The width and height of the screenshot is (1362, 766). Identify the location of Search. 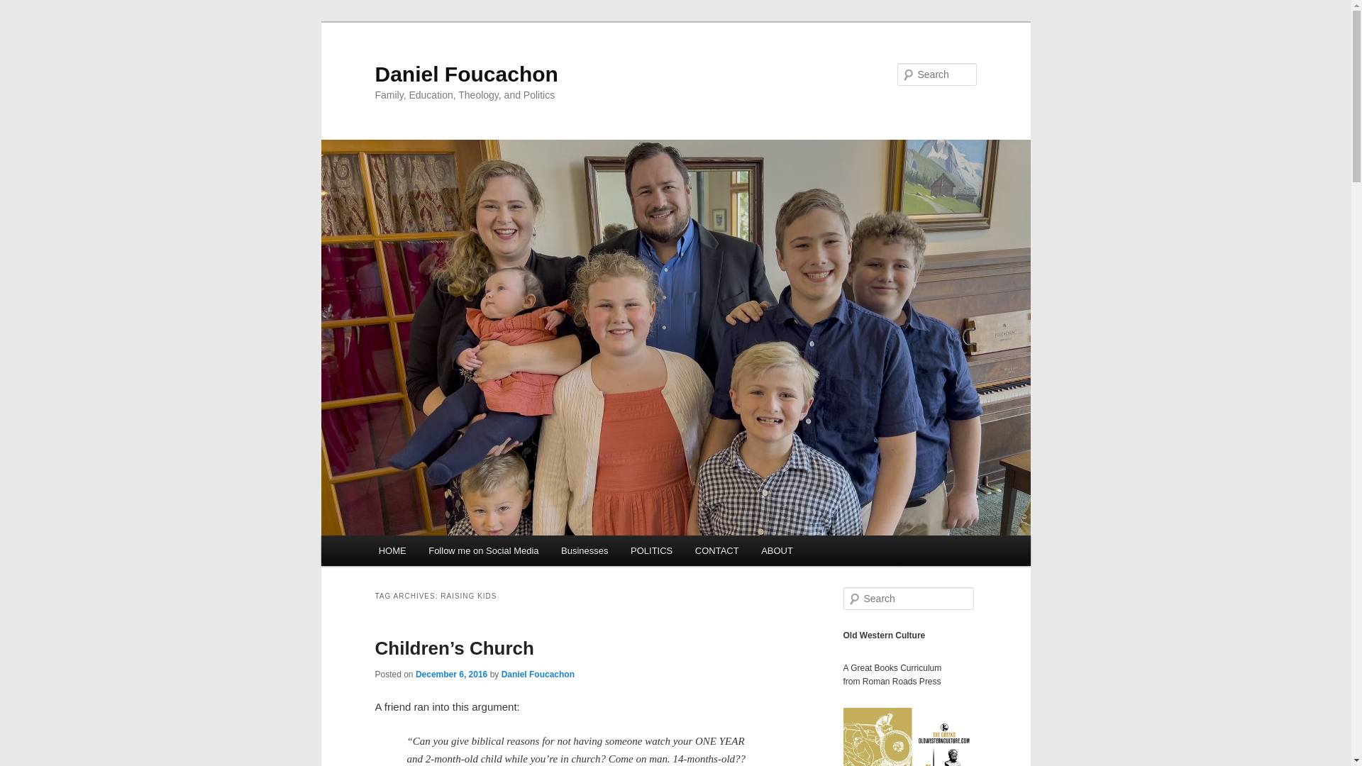
(23, 8).